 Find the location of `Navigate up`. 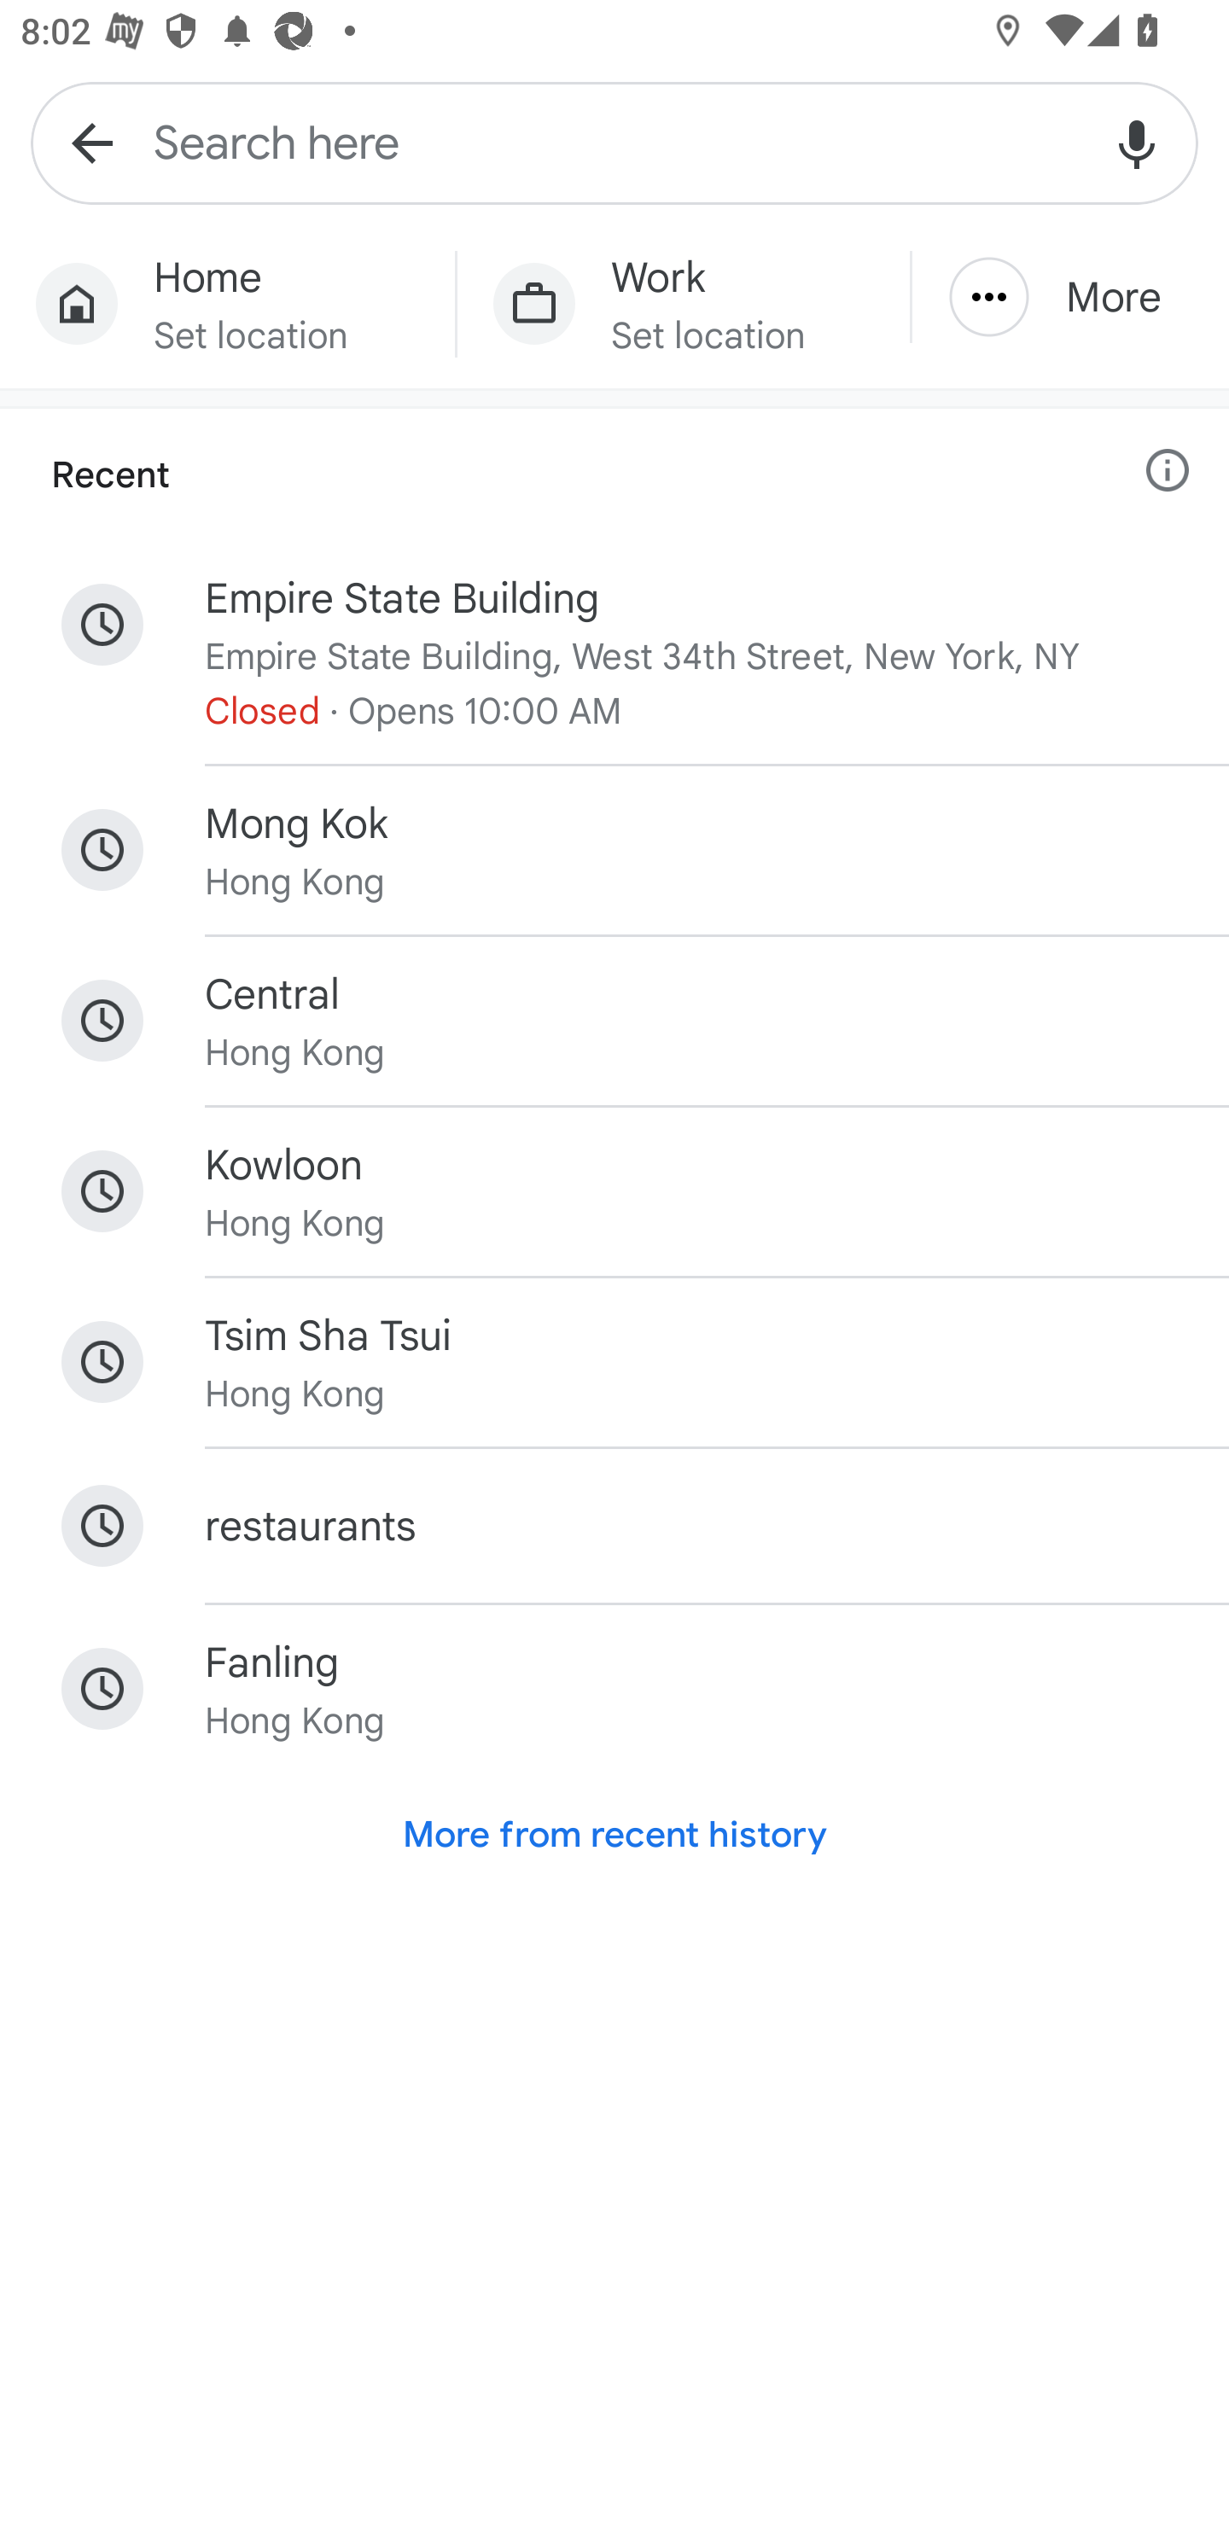

Navigate up is located at coordinates (92, 142).